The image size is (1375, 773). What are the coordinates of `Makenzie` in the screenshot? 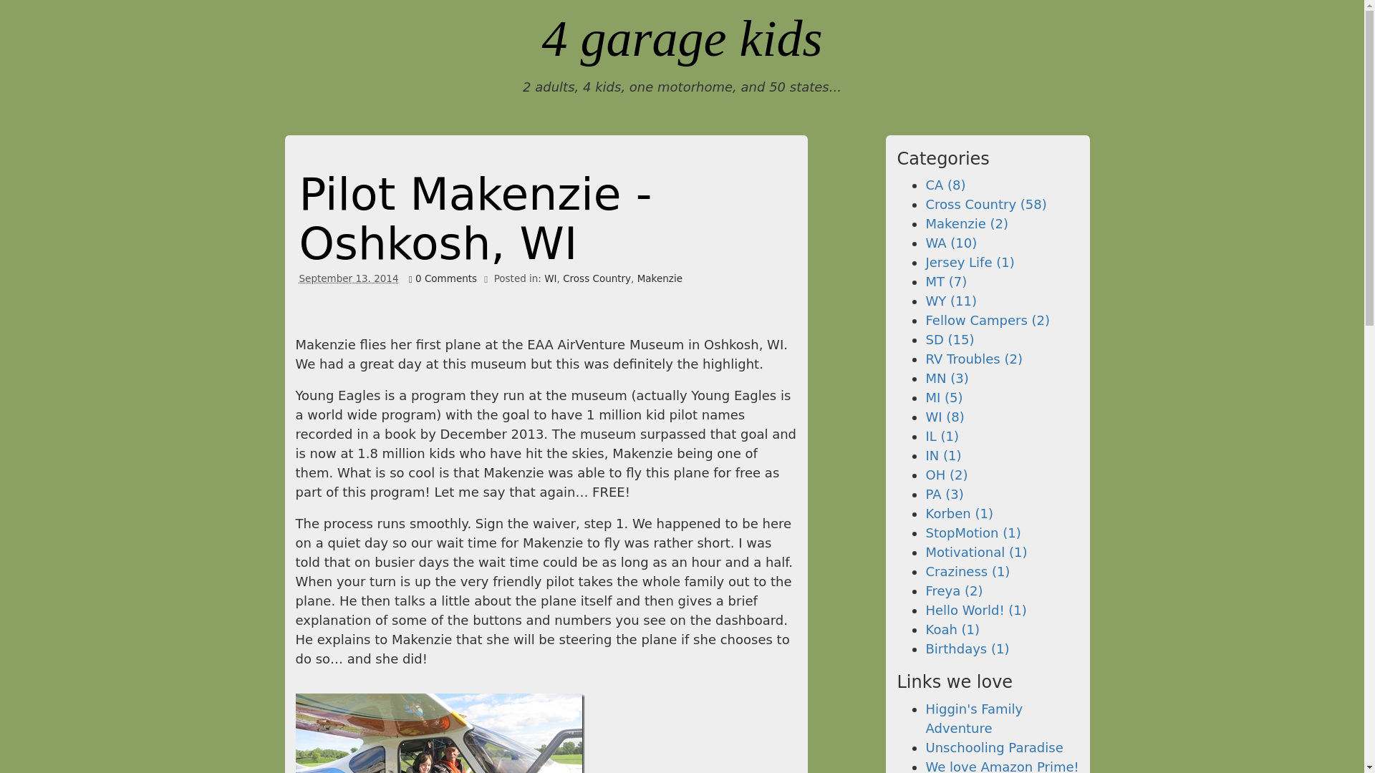 It's located at (660, 278).